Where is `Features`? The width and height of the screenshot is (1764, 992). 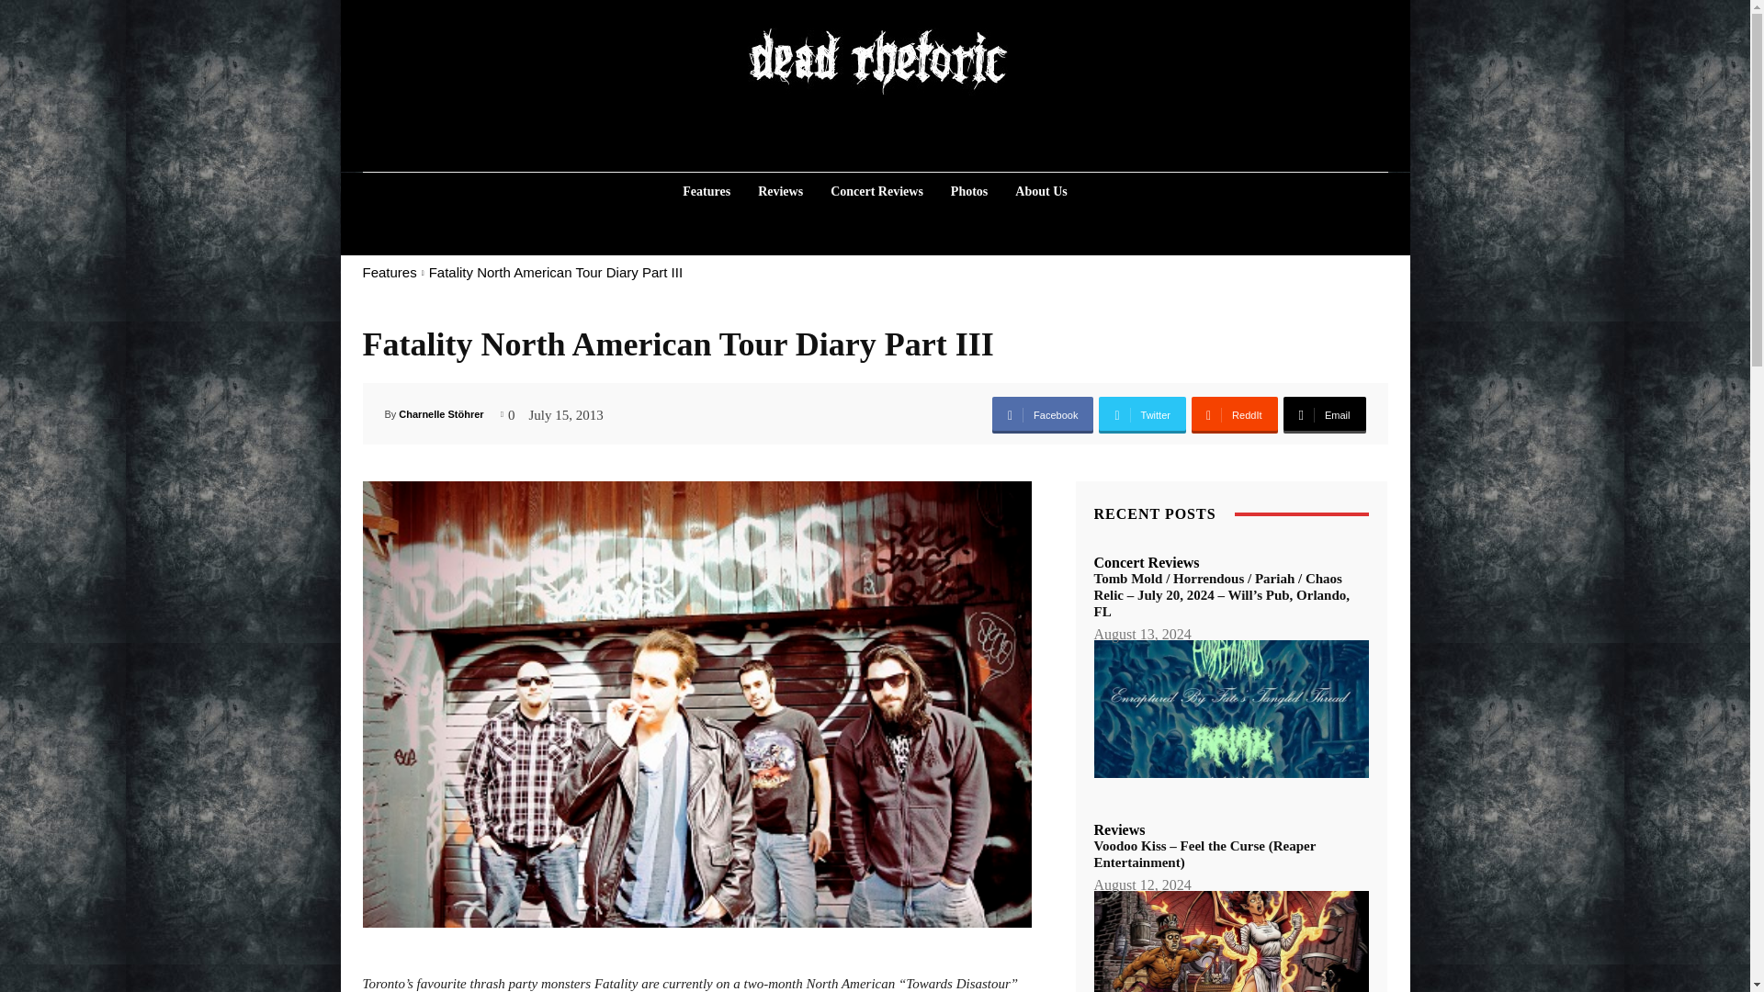 Features is located at coordinates (389, 272).